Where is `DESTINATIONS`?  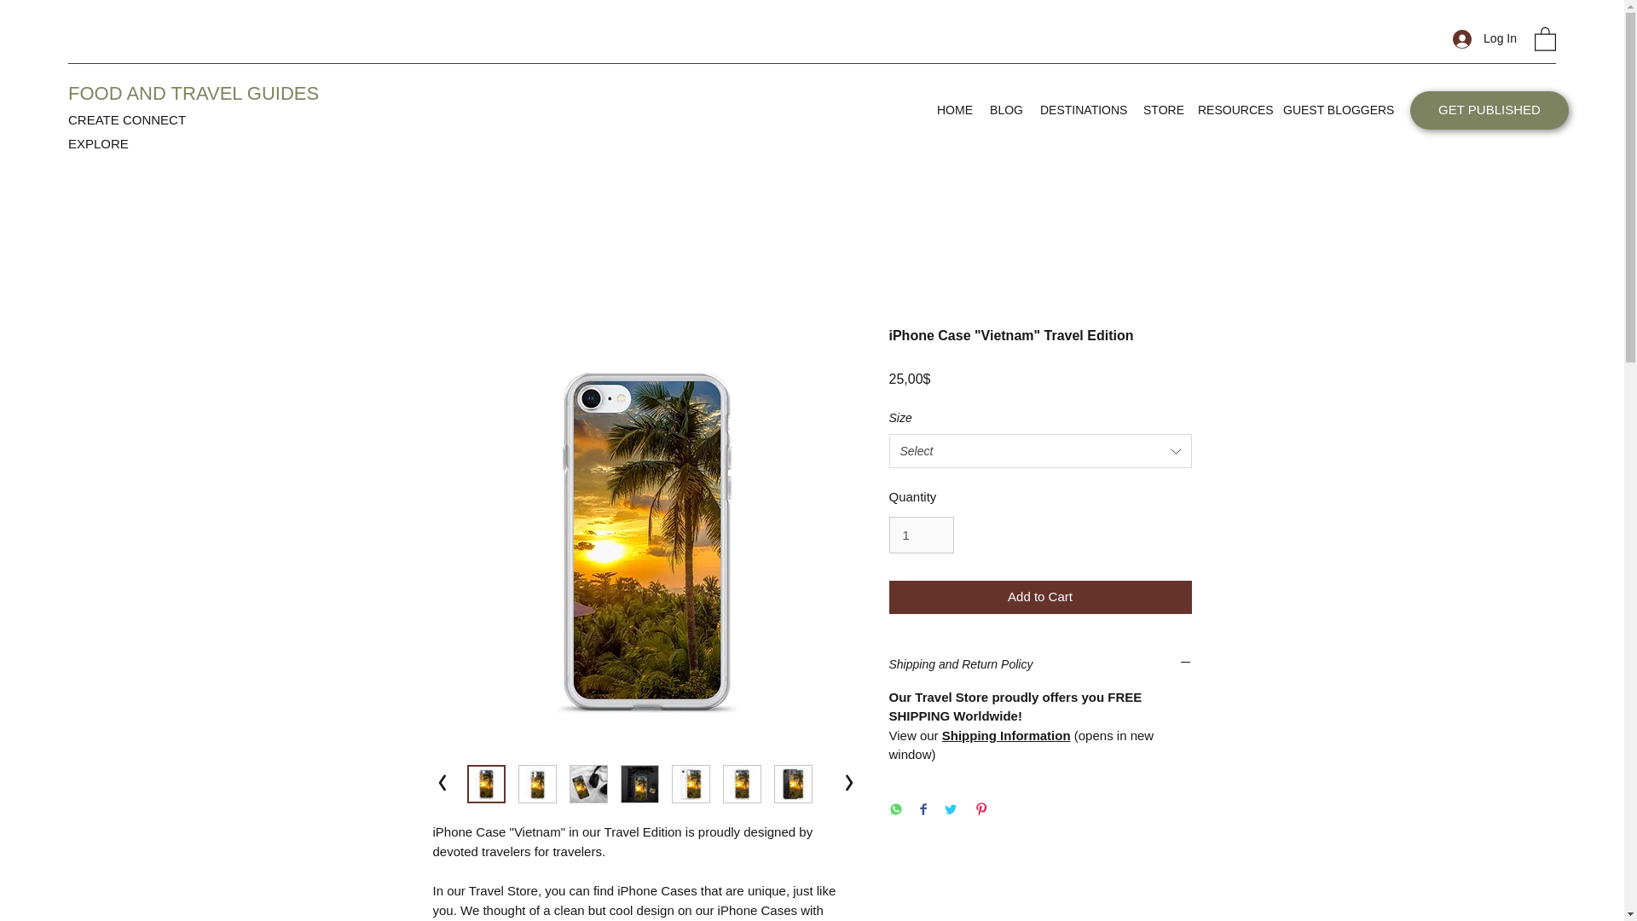 DESTINATIONS is located at coordinates (1083, 109).